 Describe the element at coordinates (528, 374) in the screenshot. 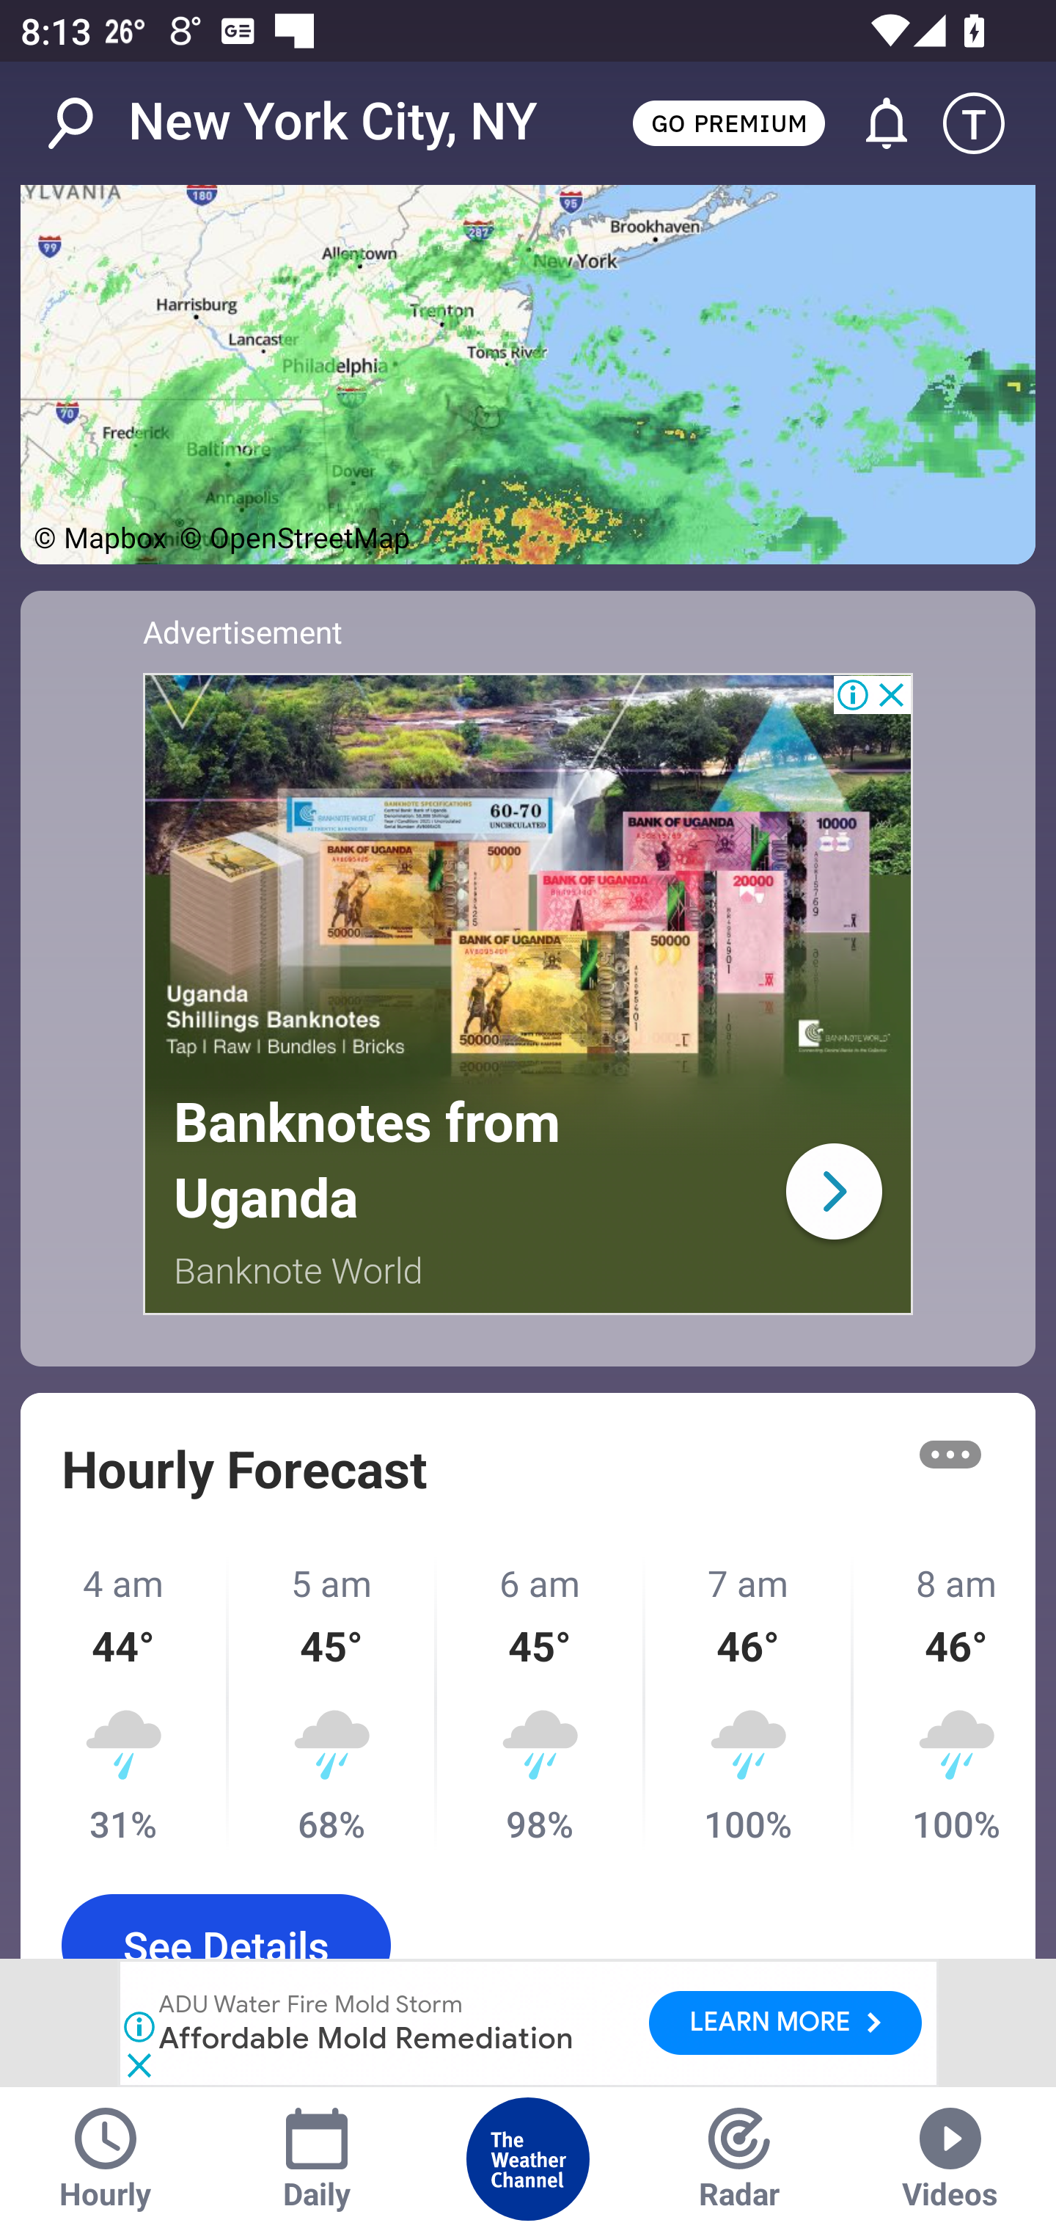

I see `See Map Details` at that location.